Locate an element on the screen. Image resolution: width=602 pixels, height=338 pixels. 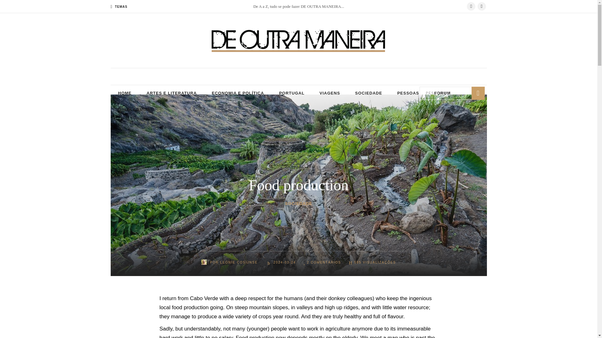
HOME is located at coordinates (124, 93).